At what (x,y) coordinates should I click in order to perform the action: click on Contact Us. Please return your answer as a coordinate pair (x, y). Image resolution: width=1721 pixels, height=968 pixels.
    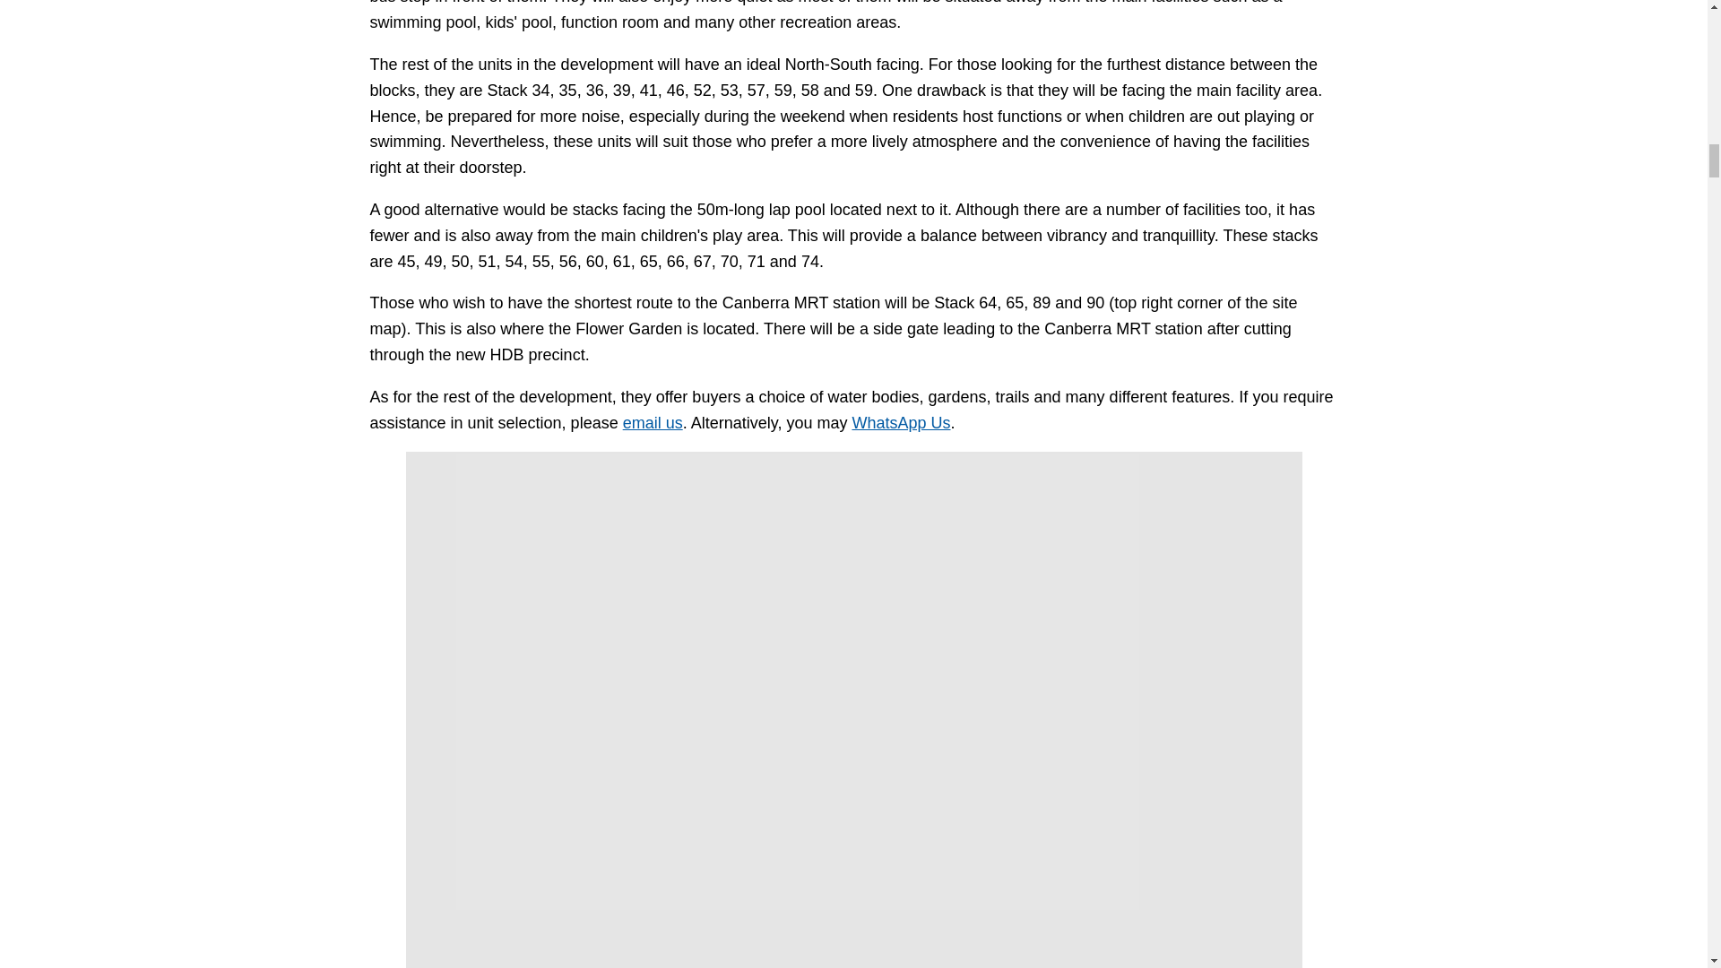
    Looking at the image, I should click on (653, 423).